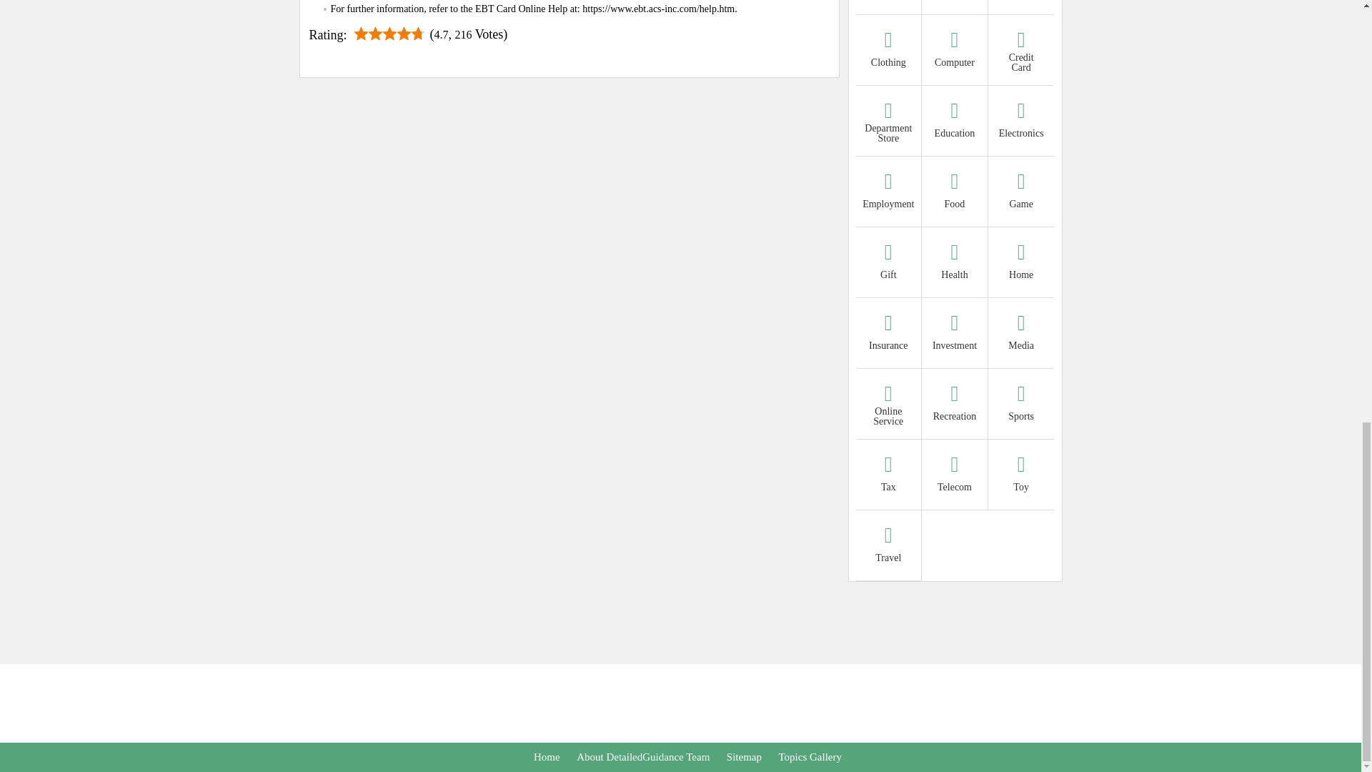 This screenshot has height=772, width=1372. I want to click on Advertisement, so click(680, 703).